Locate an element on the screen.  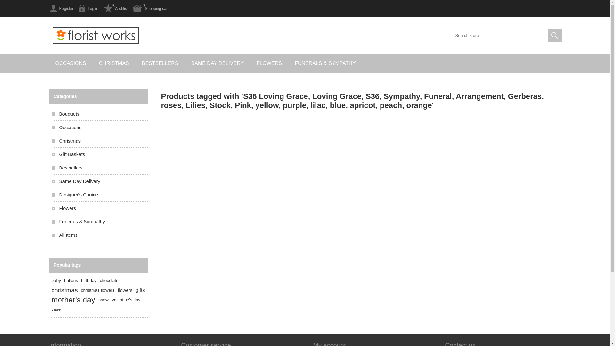
mother's day is located at coordinates (73, 300).